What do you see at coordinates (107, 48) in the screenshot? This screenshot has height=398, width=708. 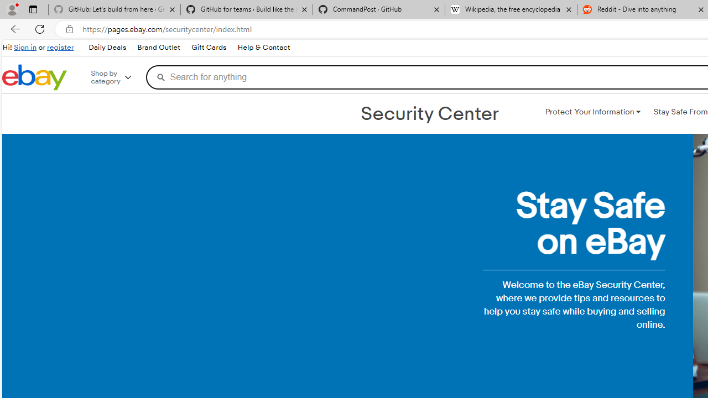 I see `Daily Deals` at bounding box center [107, 48].